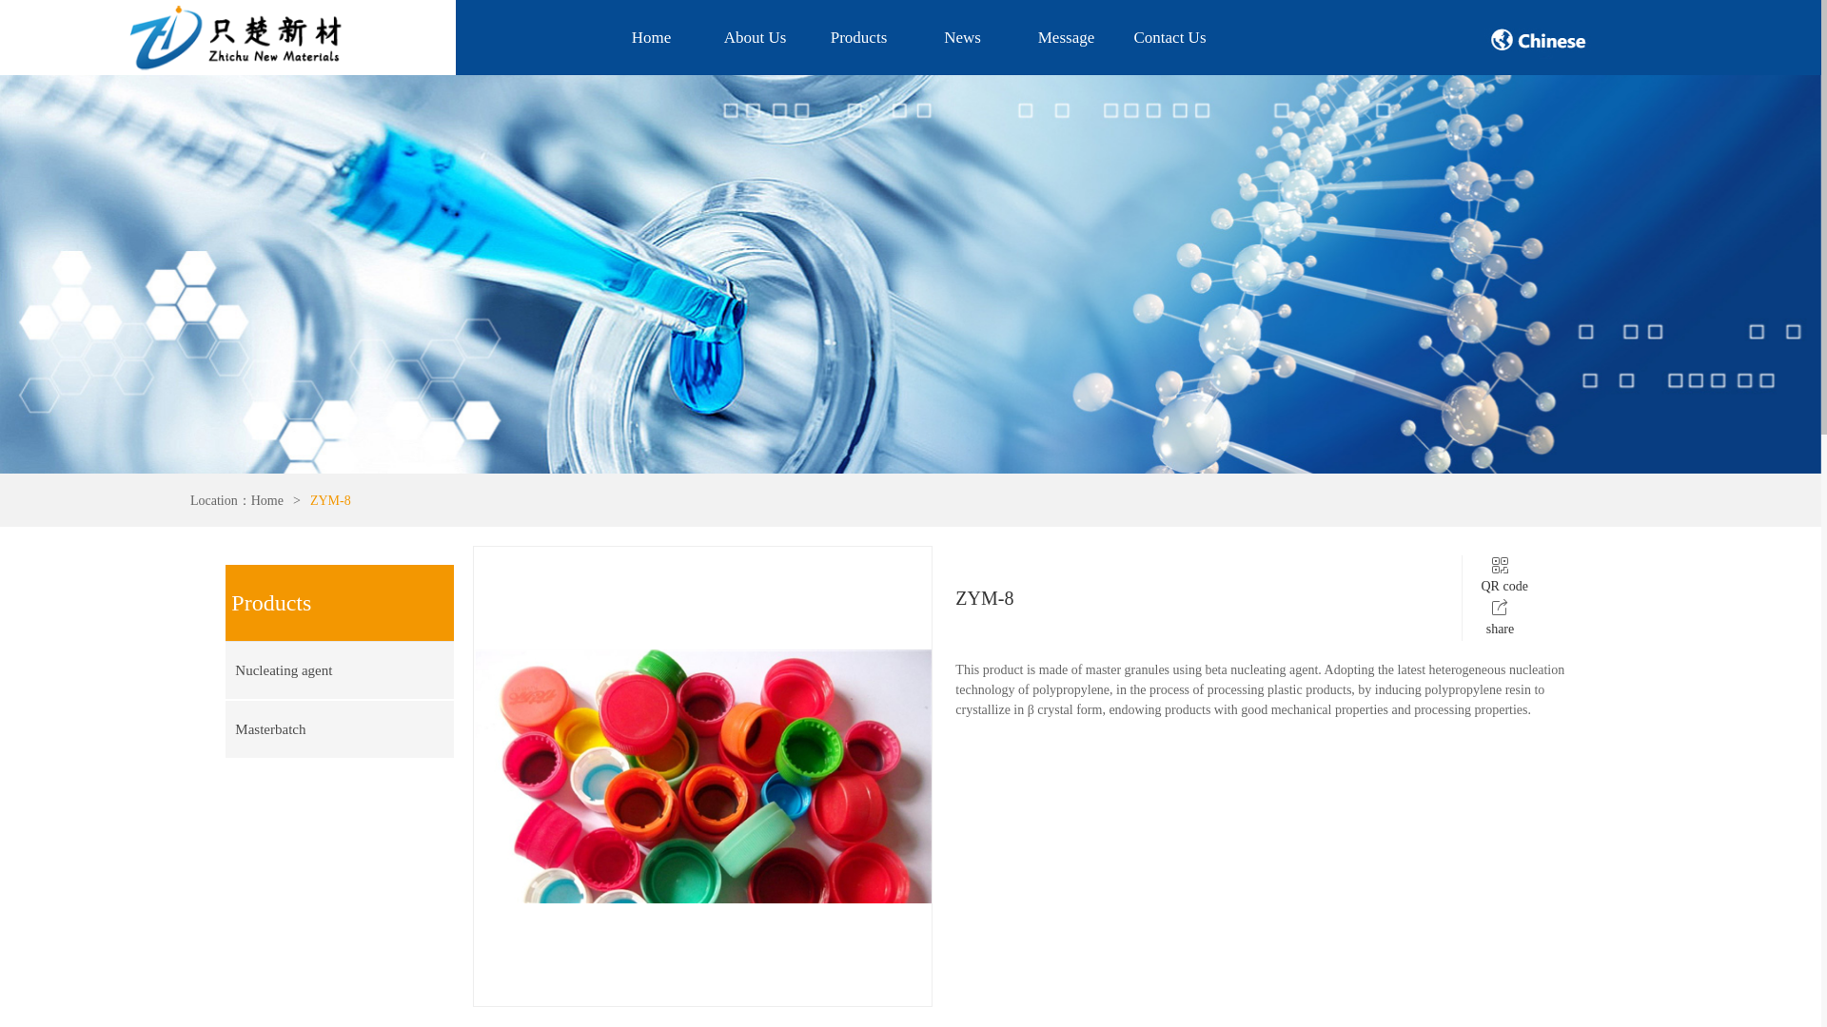 This screenshot has width=1827, height=1027. What do you see at coordinates (651, 37) in the screenshot?
I see `Home` at bounding box center [651, 37].